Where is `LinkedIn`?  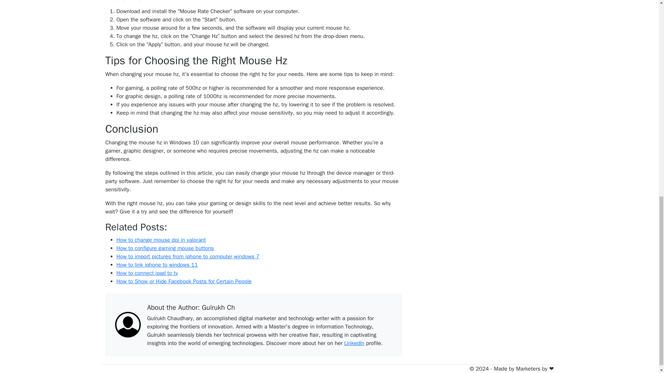
LinkedIn is located at coordinates (354, 343).